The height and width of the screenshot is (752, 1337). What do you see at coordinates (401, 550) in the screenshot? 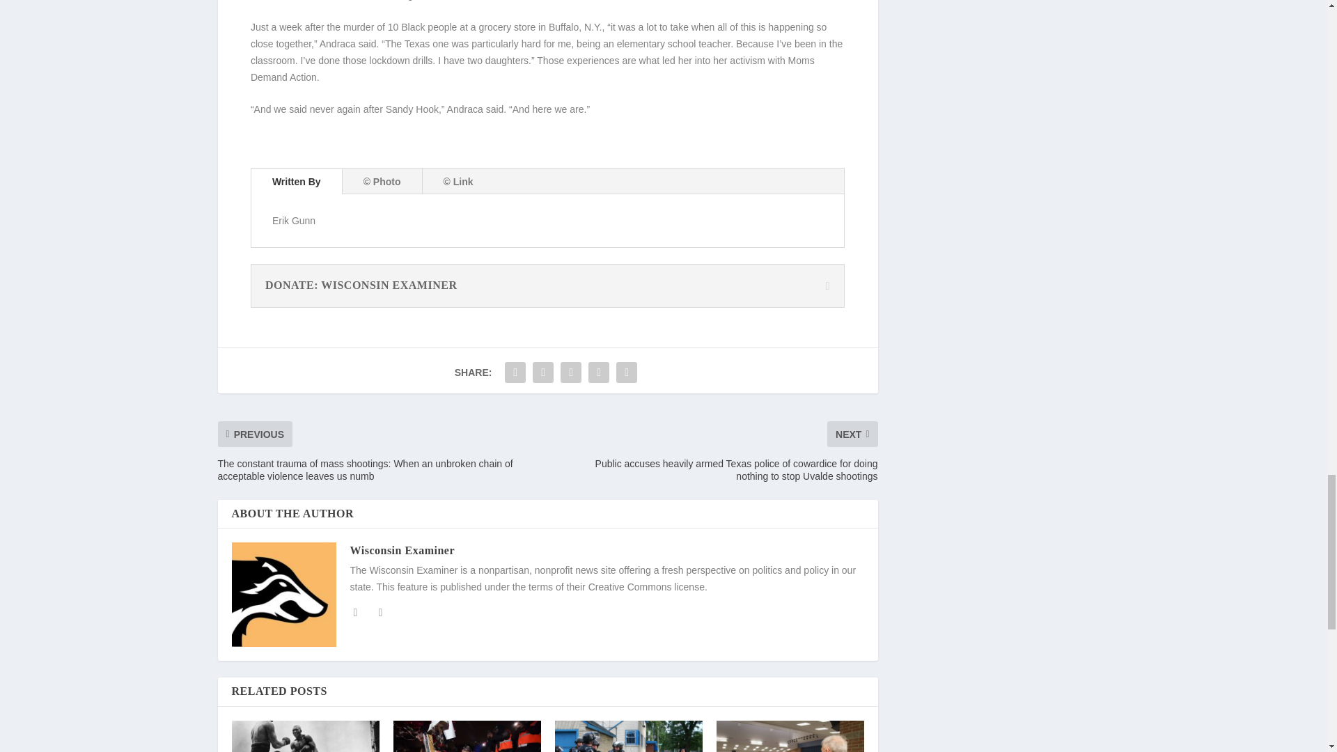
I see `View all posts by Wisconsin Examiner` at bounding box center [401, 550].